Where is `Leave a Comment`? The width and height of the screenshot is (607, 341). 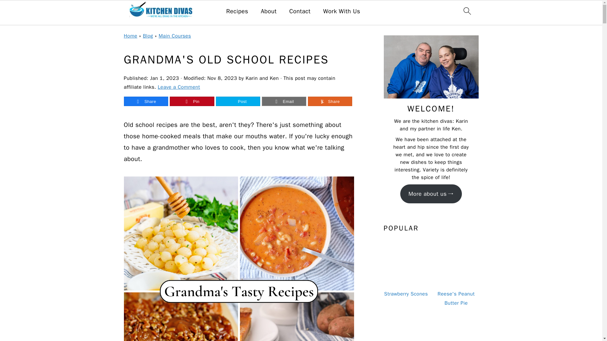
Leave a Comment is located at coordinates (179, 87).